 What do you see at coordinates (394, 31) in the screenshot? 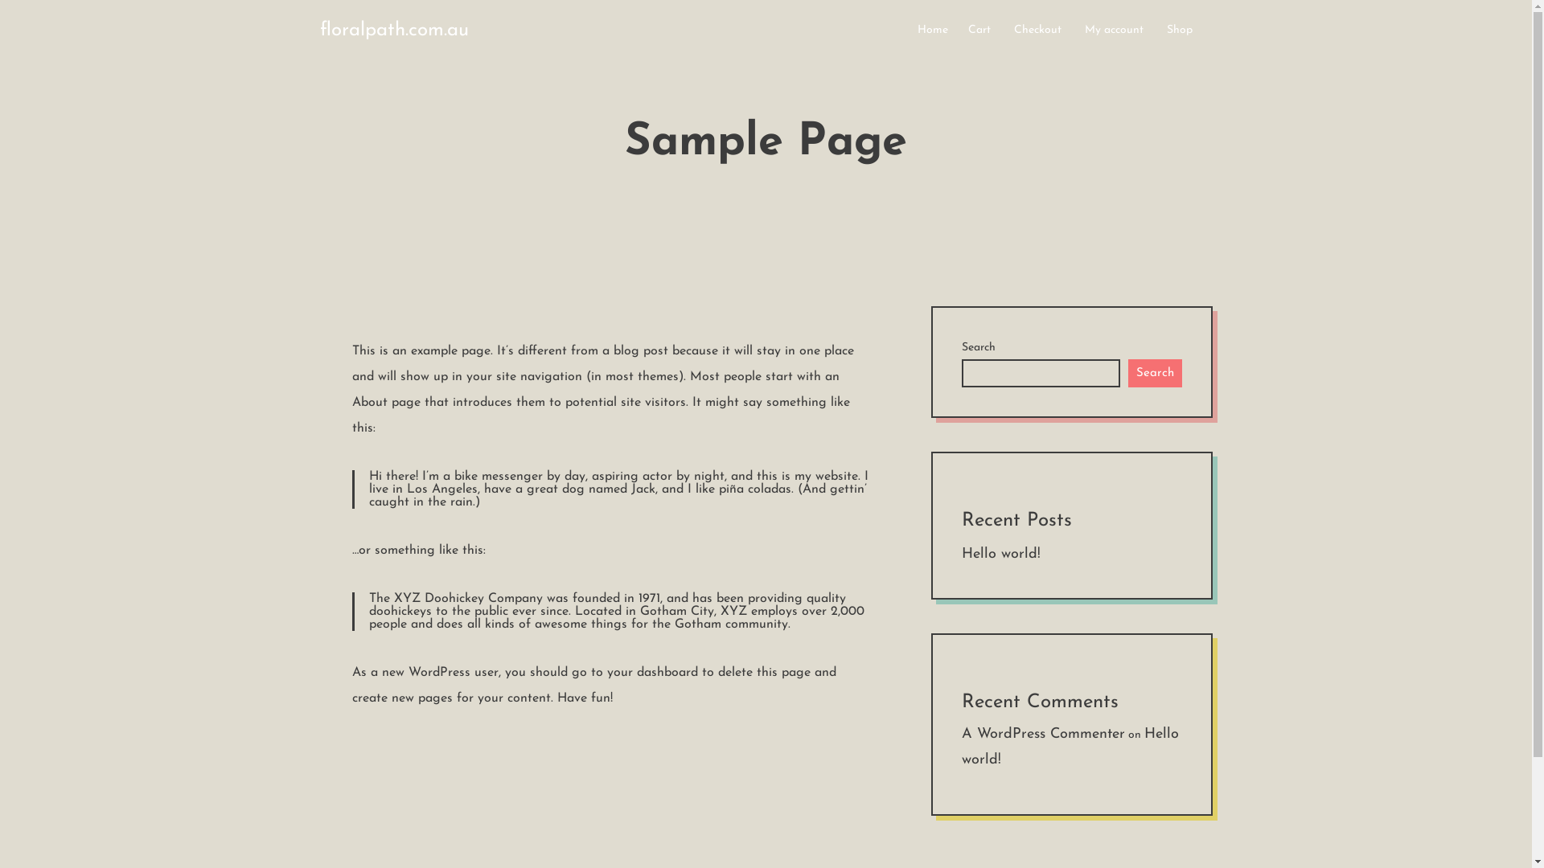
I see `floralpath.com.au` at bounding box center [394, 31].